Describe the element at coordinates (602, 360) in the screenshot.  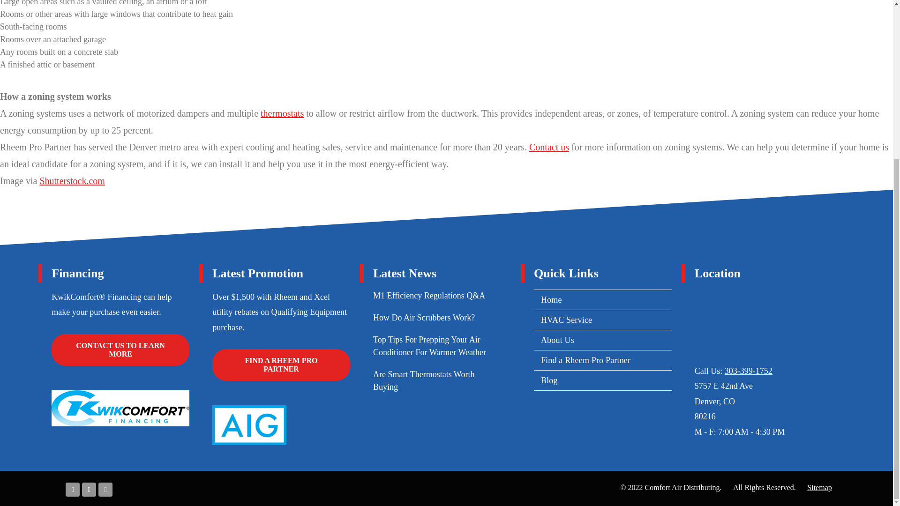
I see `Find a Rheem Pro Partner` at that location.